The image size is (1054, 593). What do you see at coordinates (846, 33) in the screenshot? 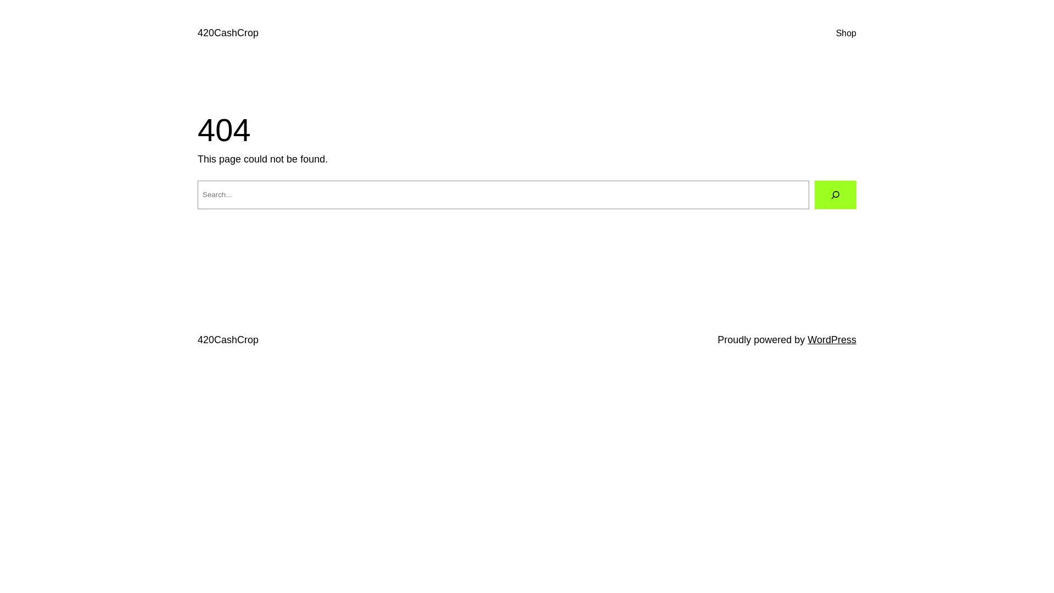
I see `Shop` at bounding box center [846, 33].